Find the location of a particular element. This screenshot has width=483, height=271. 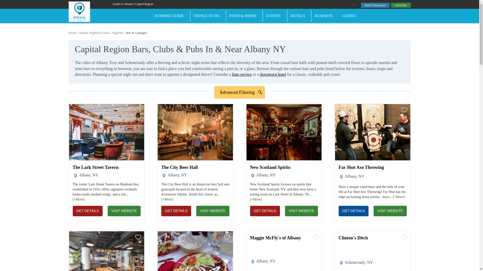

Advertise is located at coordinates (401, 5).